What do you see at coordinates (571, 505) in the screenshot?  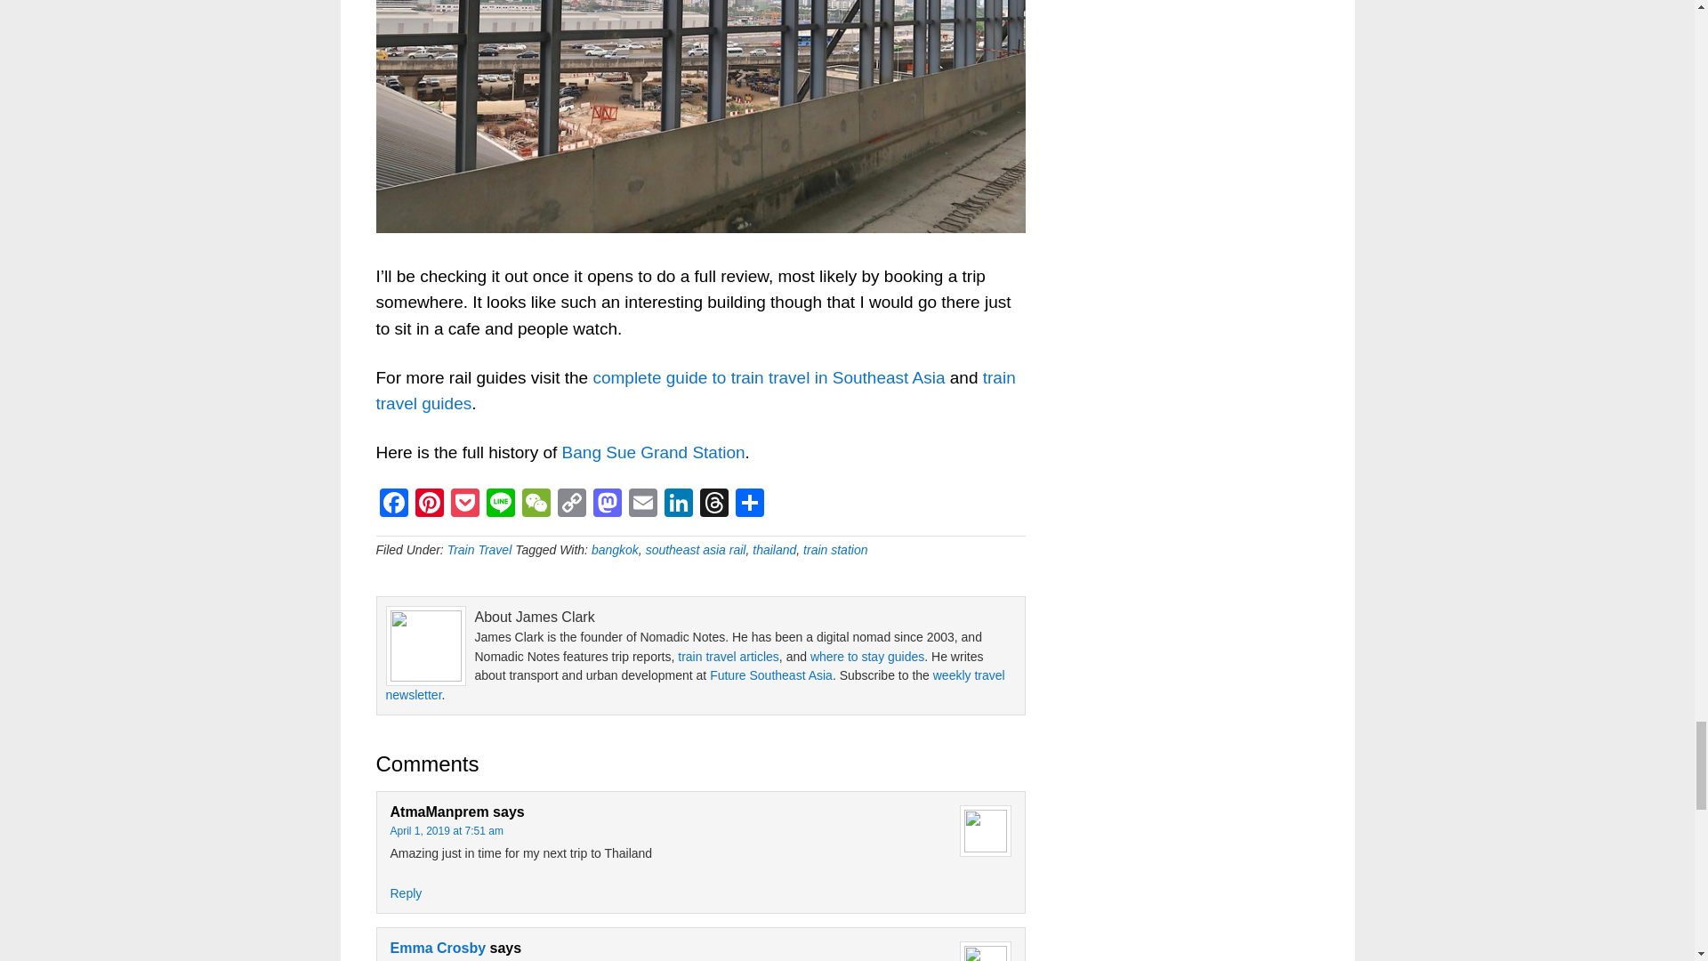 I see `Copy Link` at bounding box center [571, 505].